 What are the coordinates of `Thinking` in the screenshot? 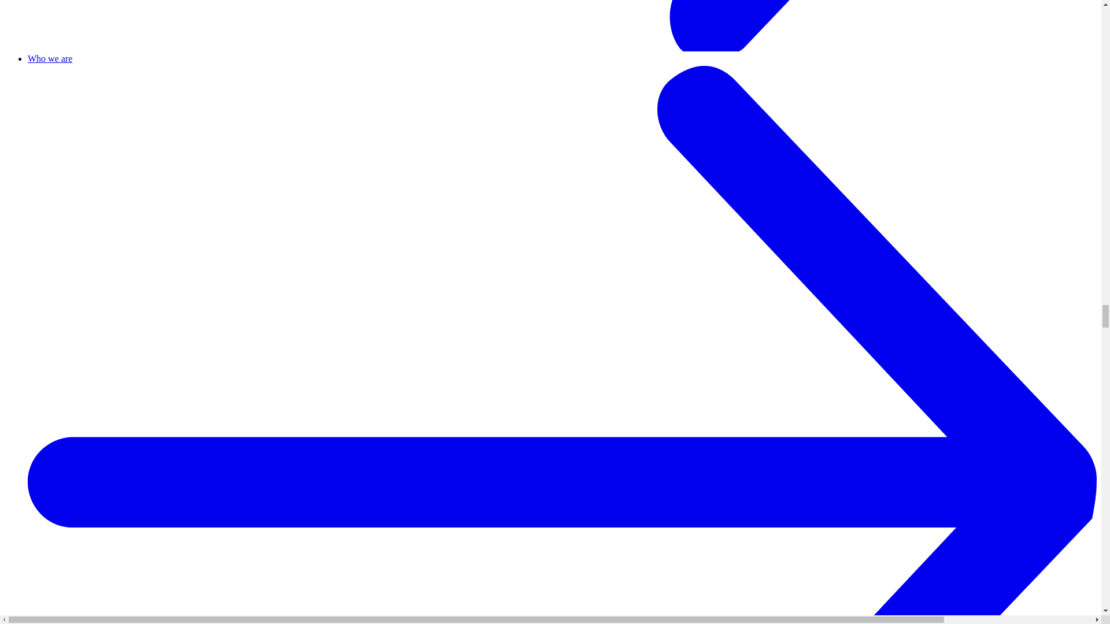 It's located at (562, 27).